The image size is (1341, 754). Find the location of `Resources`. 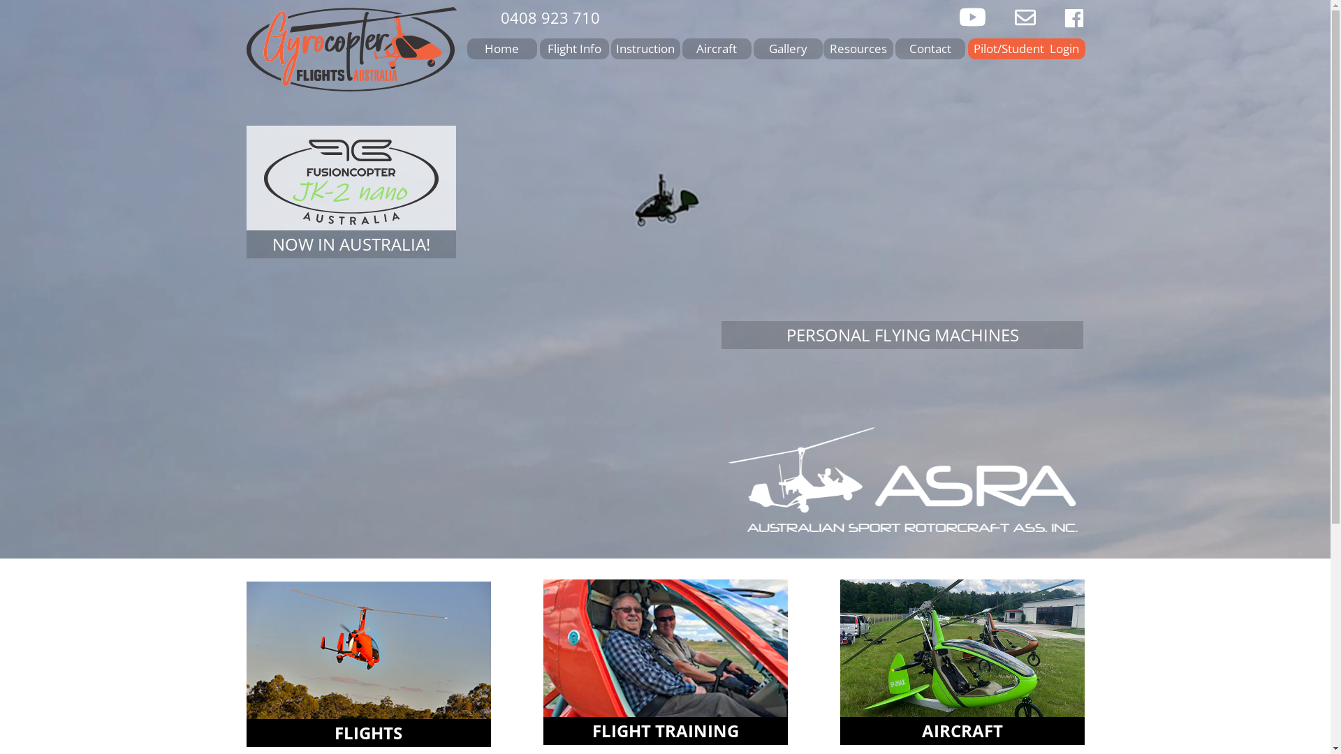

Resources is located at coordinates (858, 49).